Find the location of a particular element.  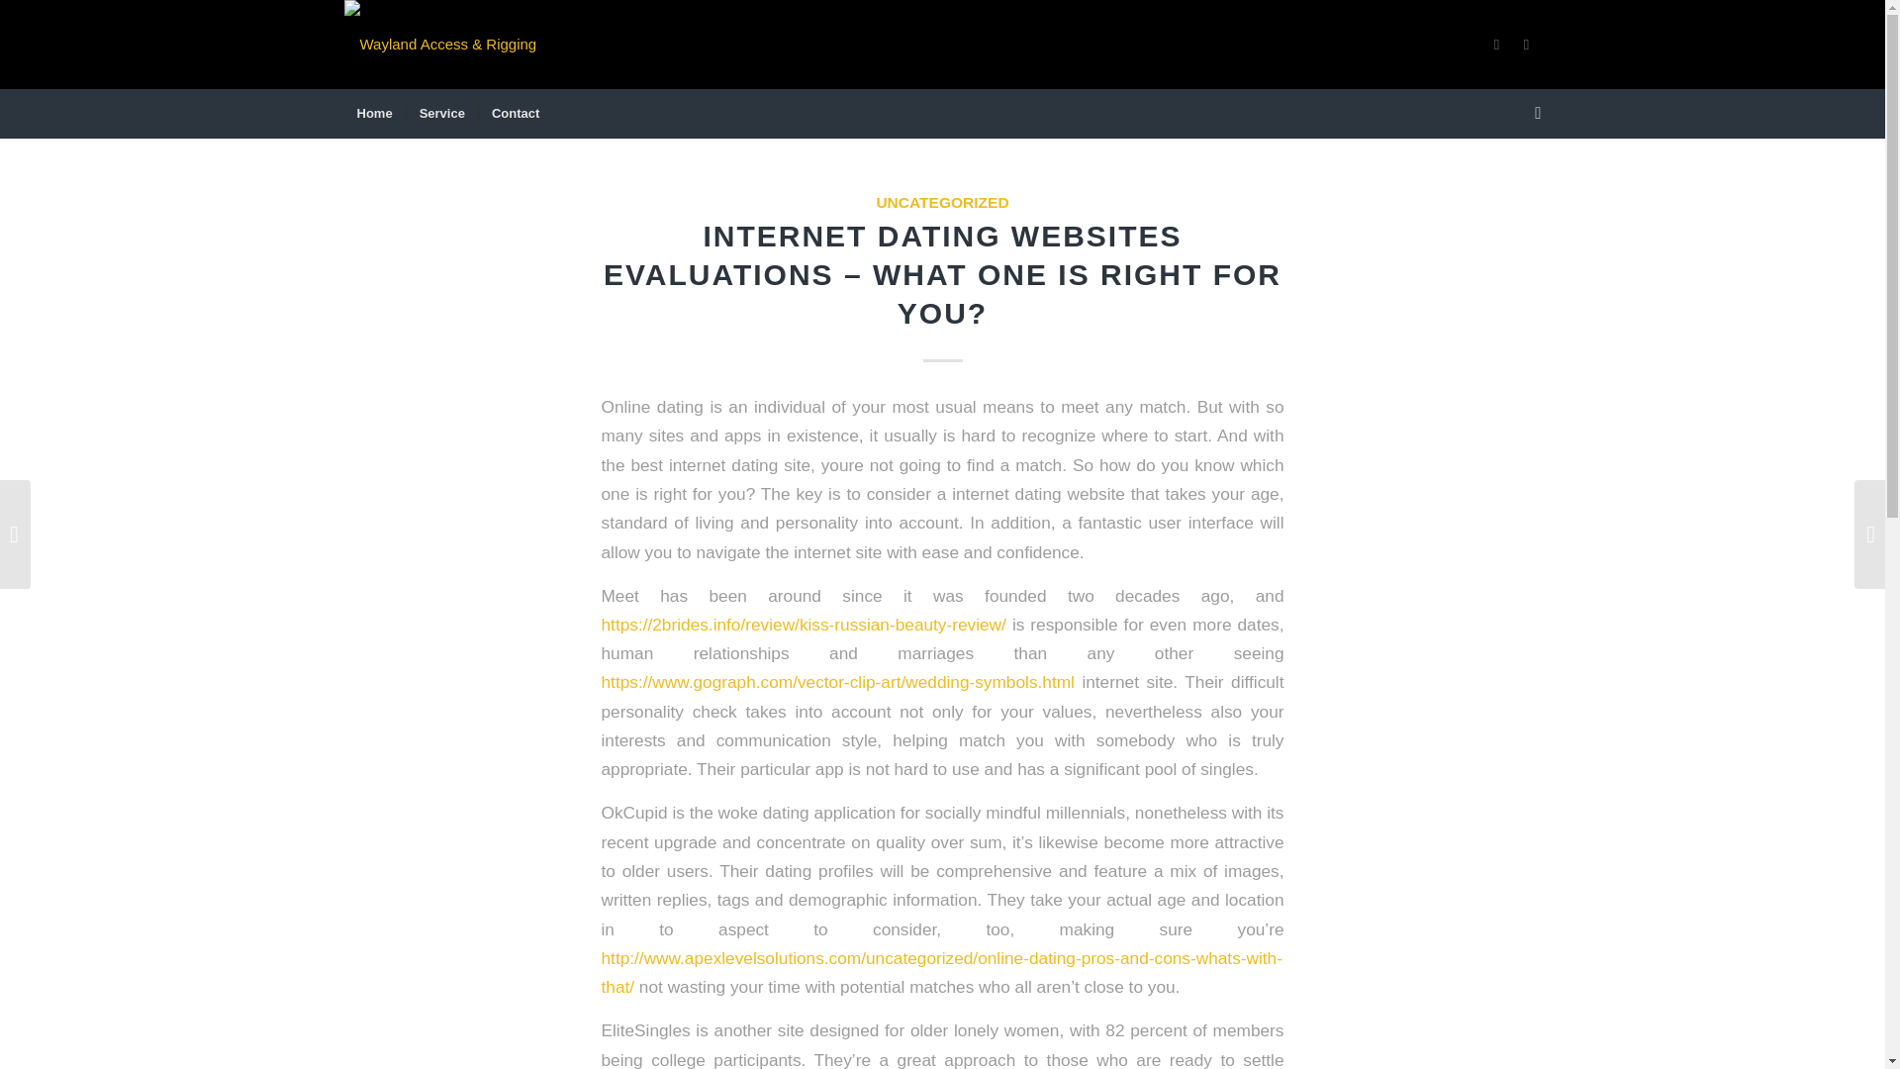

UNCATEGORIZED is located at coordinates (942, 202).